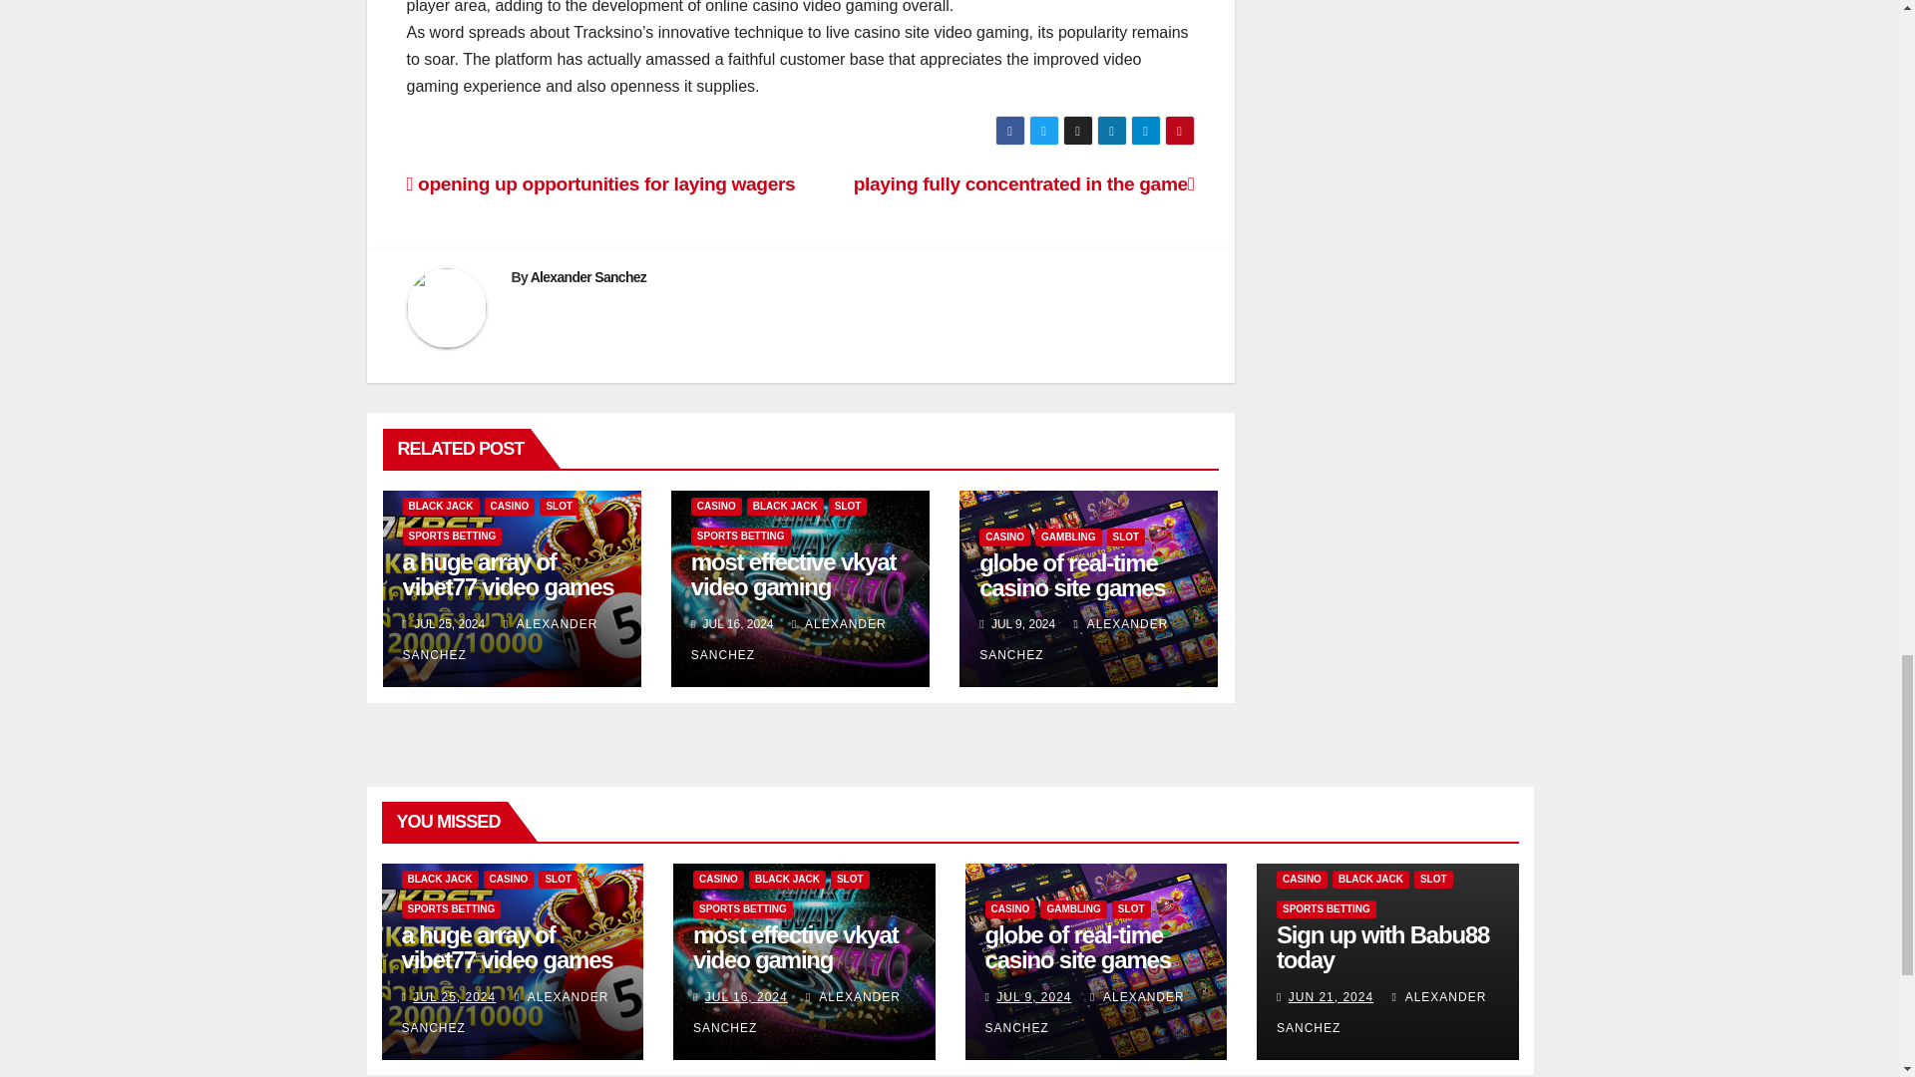  What do you see at coordinates (1071, 574) in the screenshot?
I see `Permalink to: globe of real-time casino site games` at bounding box center [1071, 574].